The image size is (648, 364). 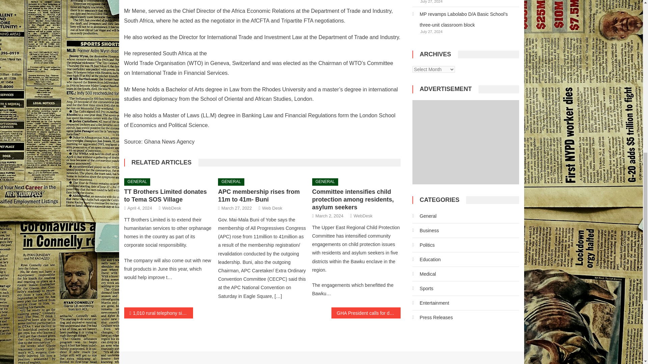 What do you see at coordinates (172, 208) in the screenshot?
I see `WebDesk` at bounding box center [172, 208].